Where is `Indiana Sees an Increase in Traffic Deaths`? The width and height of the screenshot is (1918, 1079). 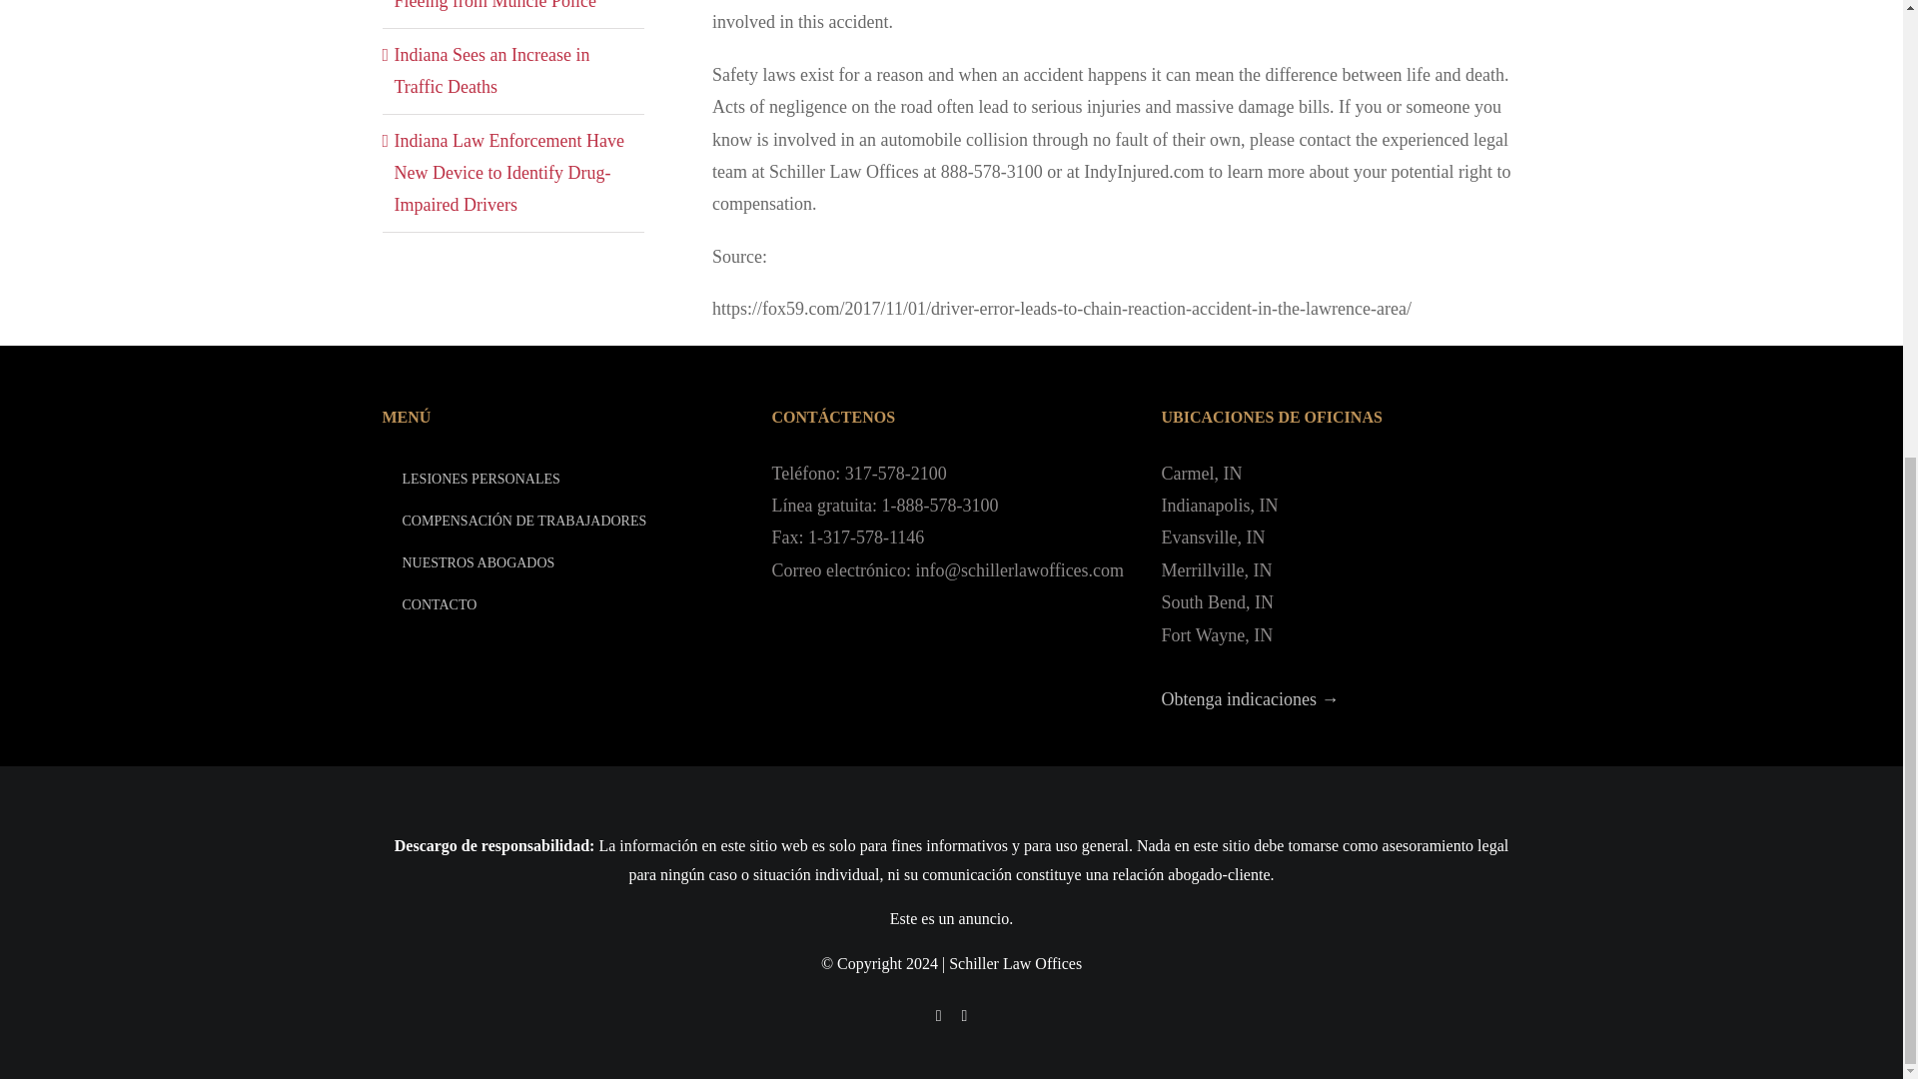
Indiana Sees an Increase in Traffic Deaths is located at coordinates (490, 71).